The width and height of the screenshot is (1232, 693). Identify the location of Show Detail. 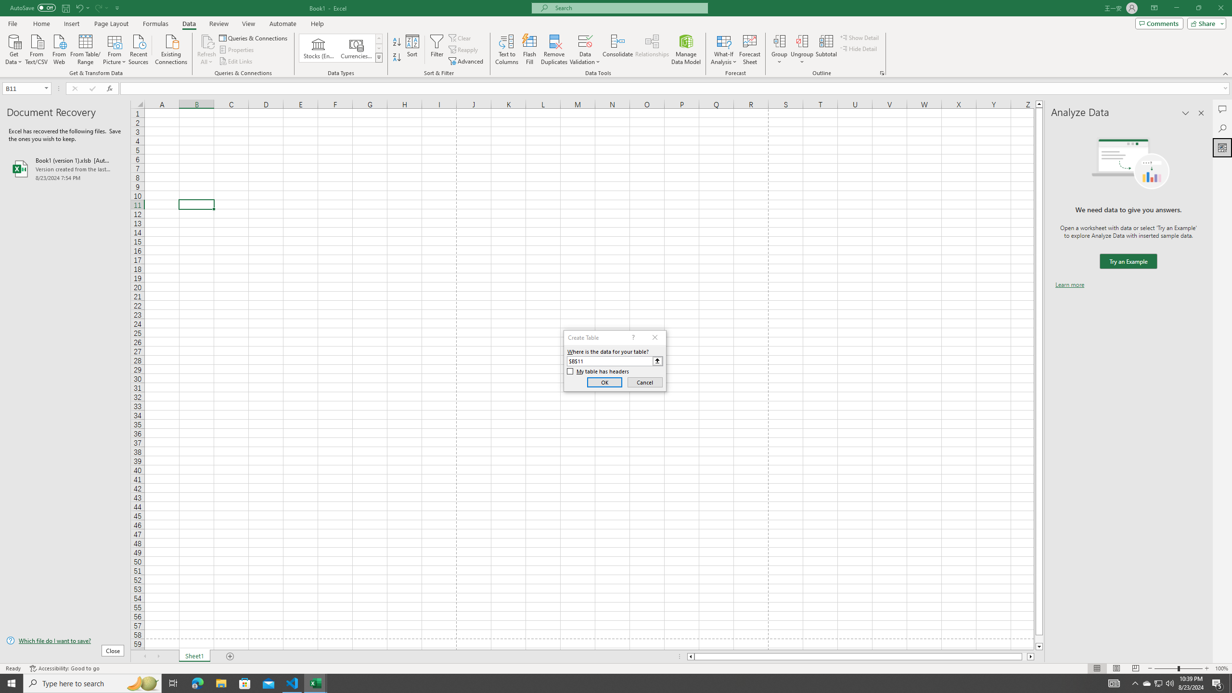
(860, 38).